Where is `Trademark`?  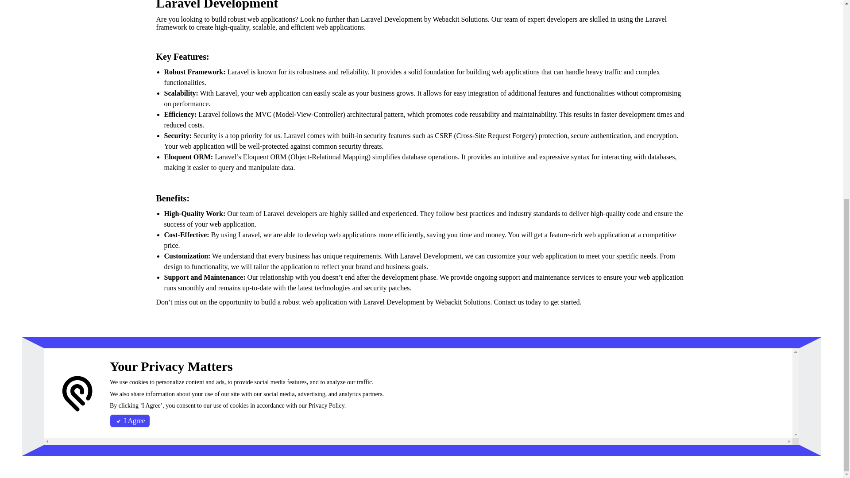
Trademark is located at coordinates (169, 428).